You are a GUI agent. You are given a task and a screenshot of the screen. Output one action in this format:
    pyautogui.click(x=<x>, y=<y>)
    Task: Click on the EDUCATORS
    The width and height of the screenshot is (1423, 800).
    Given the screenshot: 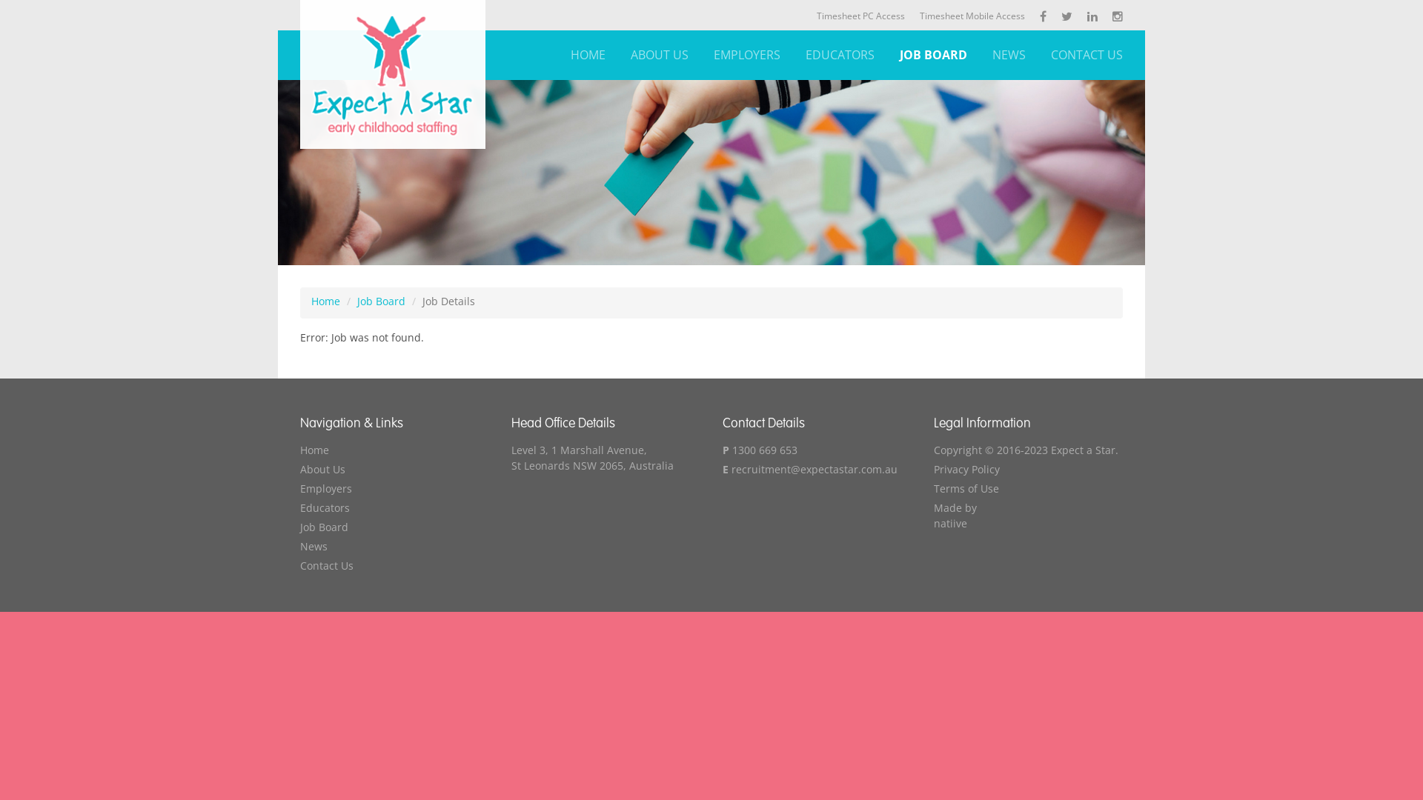 What is the action you would take?
    pyautogui.click(x=840, y=55)
    